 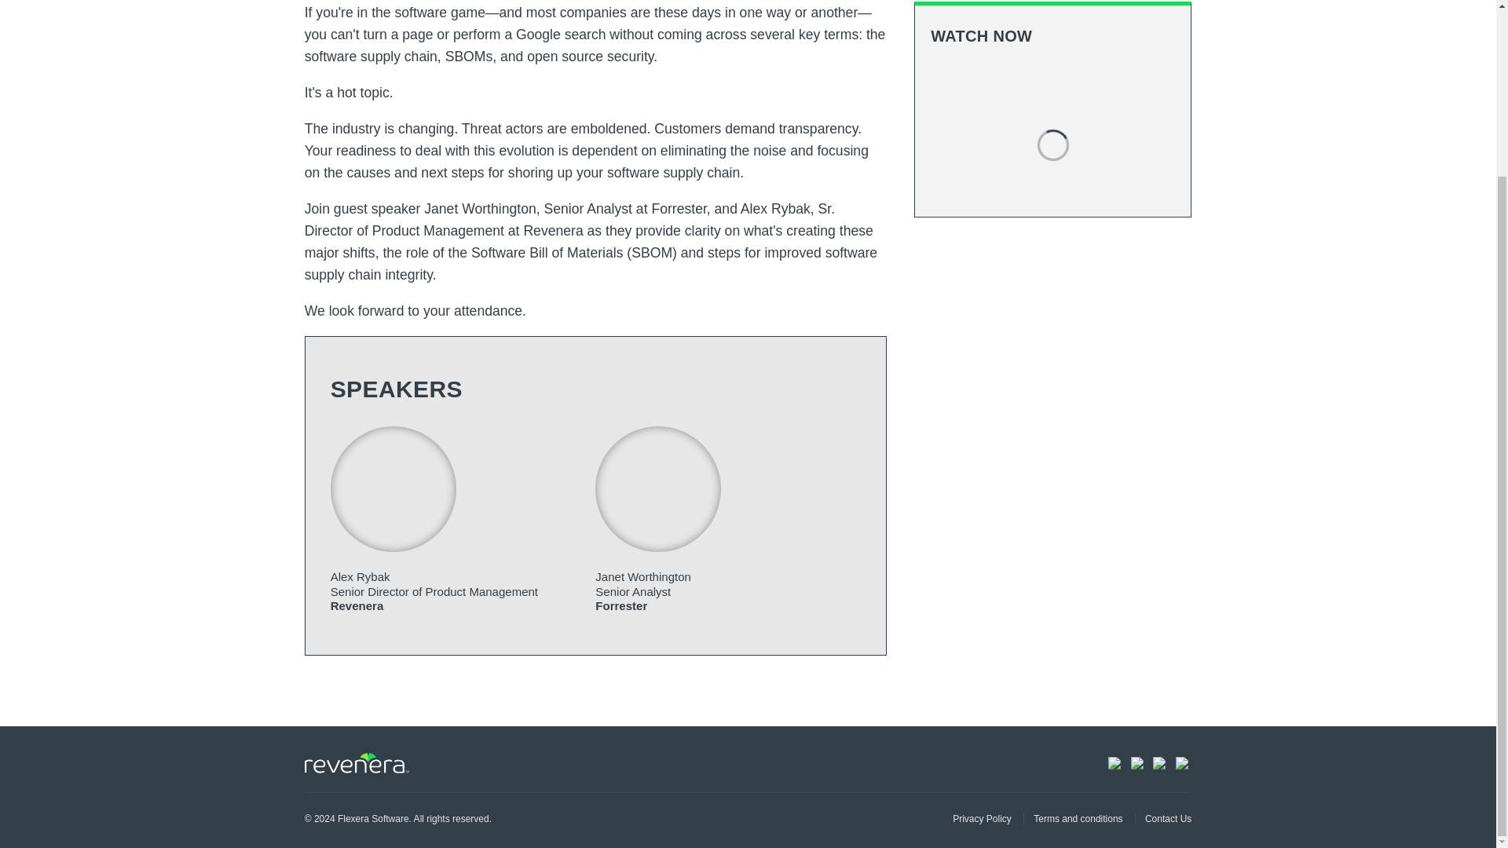 I want to click on Contact Us, so click(x=1162, y=818).